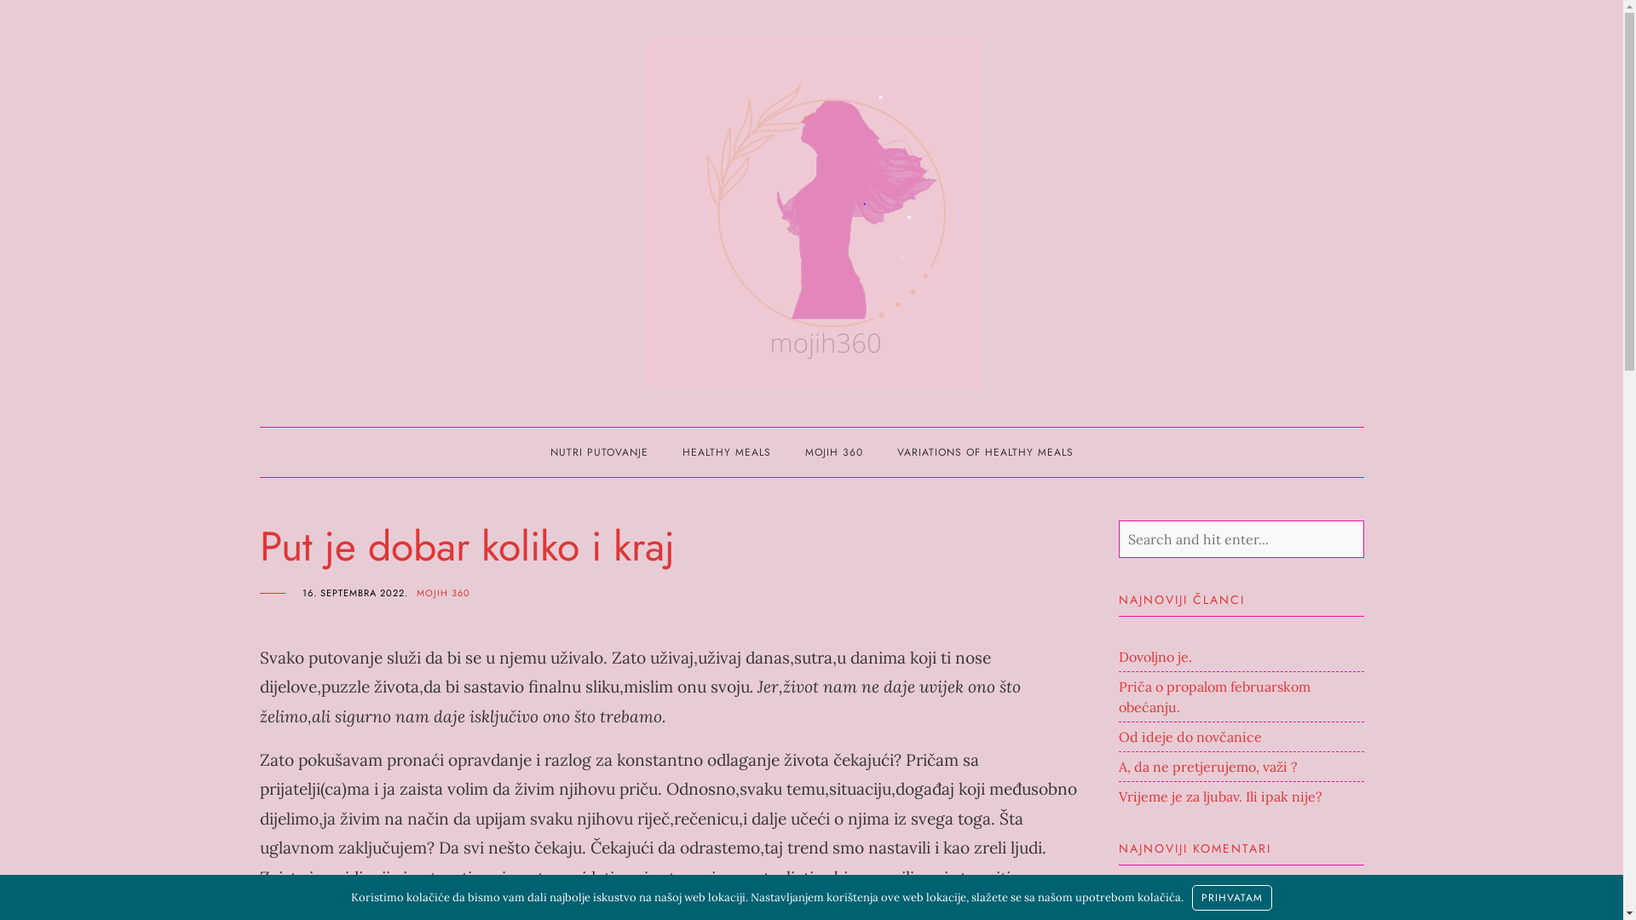 This screenshot has height=920, width=1636. I want to click on Dovoljno je., so click(1155, 657).